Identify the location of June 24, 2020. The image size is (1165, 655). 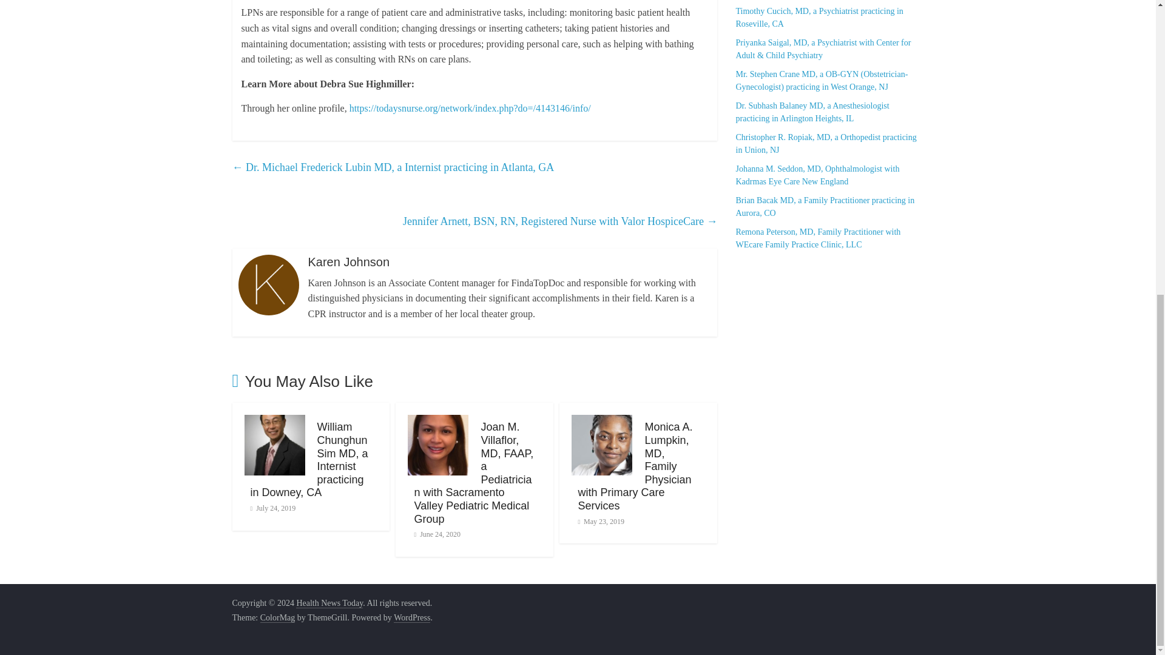
(437, 534).